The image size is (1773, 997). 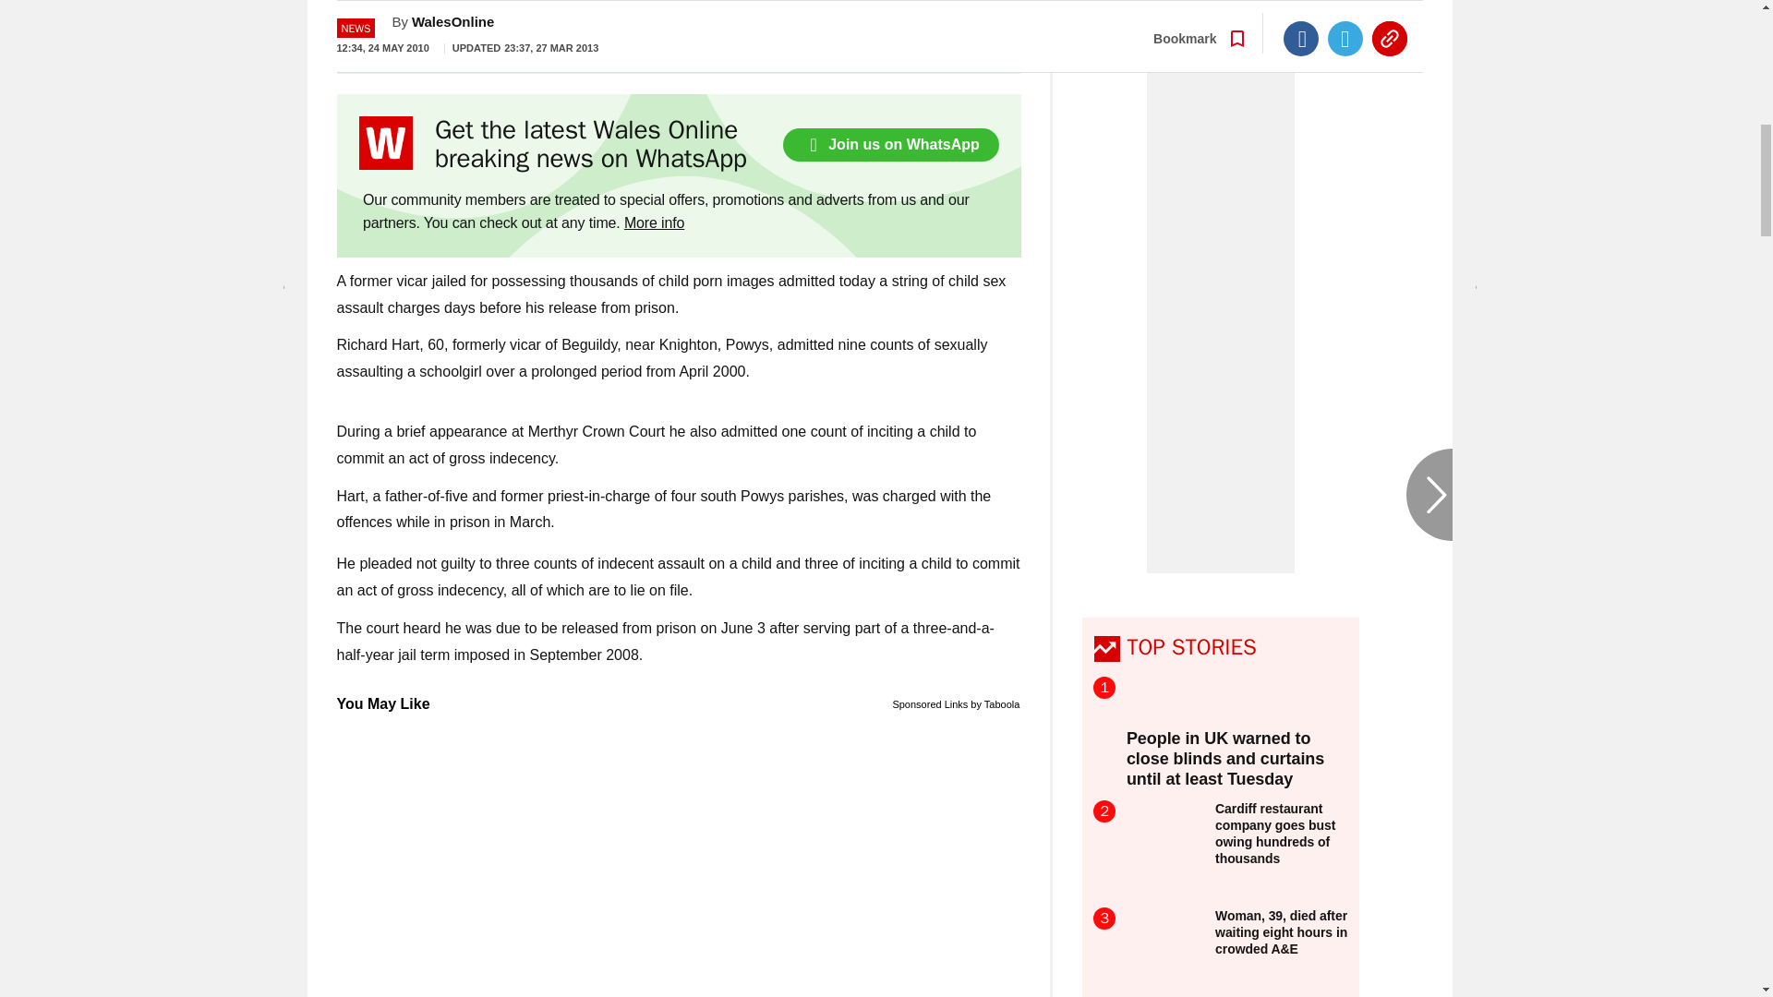 What do you see at coordinates (678, 858) in the screenshot?
I see `Shooter Action MMO` at bounding box center [678, 858].